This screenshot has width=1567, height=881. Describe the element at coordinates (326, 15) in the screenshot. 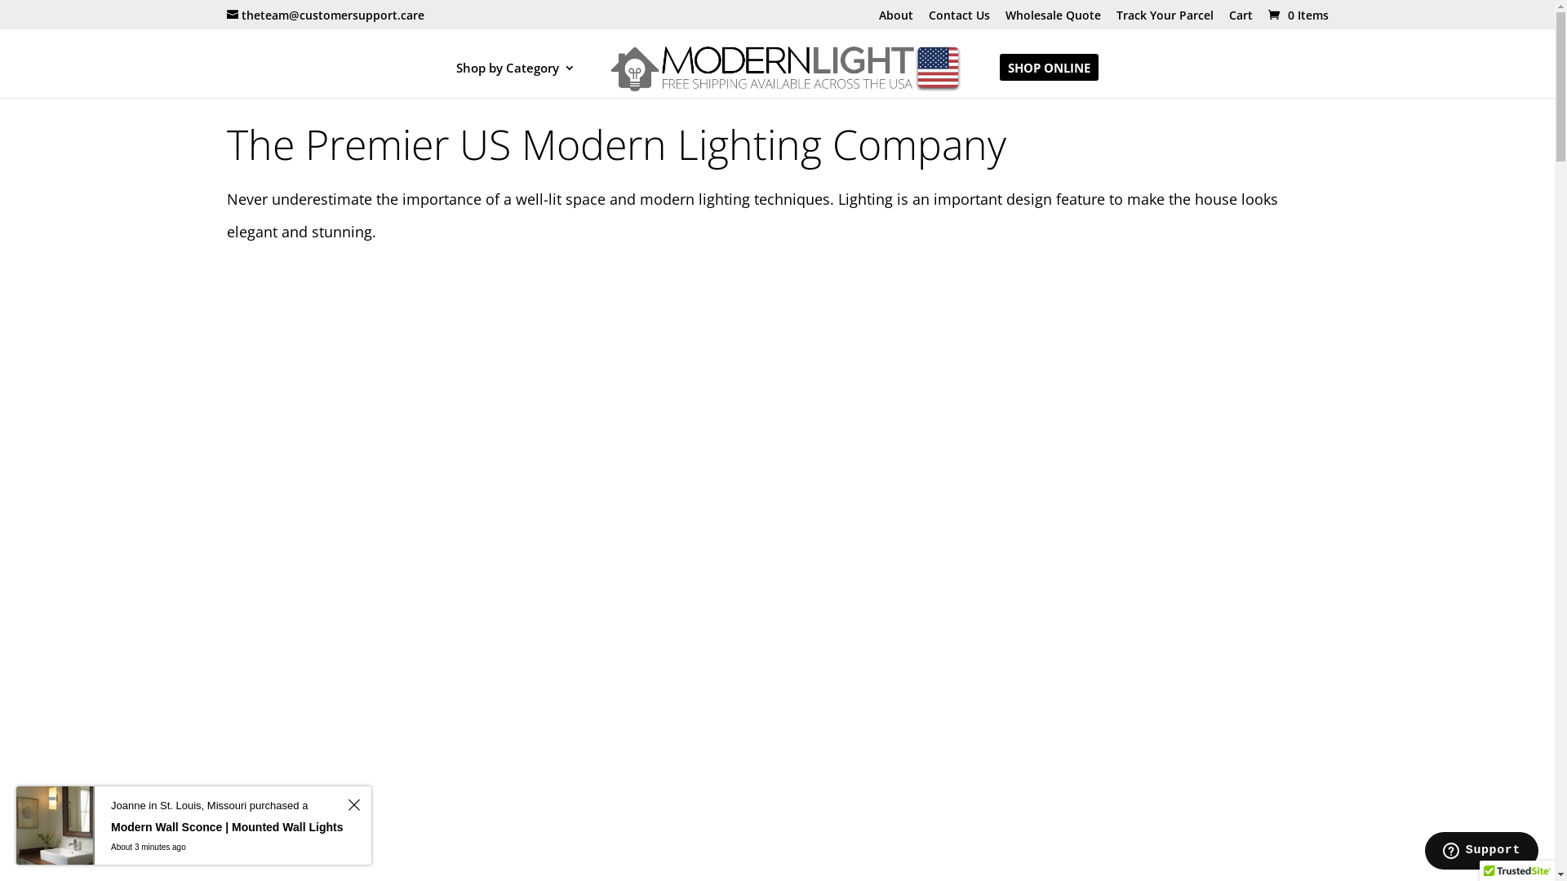

I see `theteam@customersupport.care` at that location.